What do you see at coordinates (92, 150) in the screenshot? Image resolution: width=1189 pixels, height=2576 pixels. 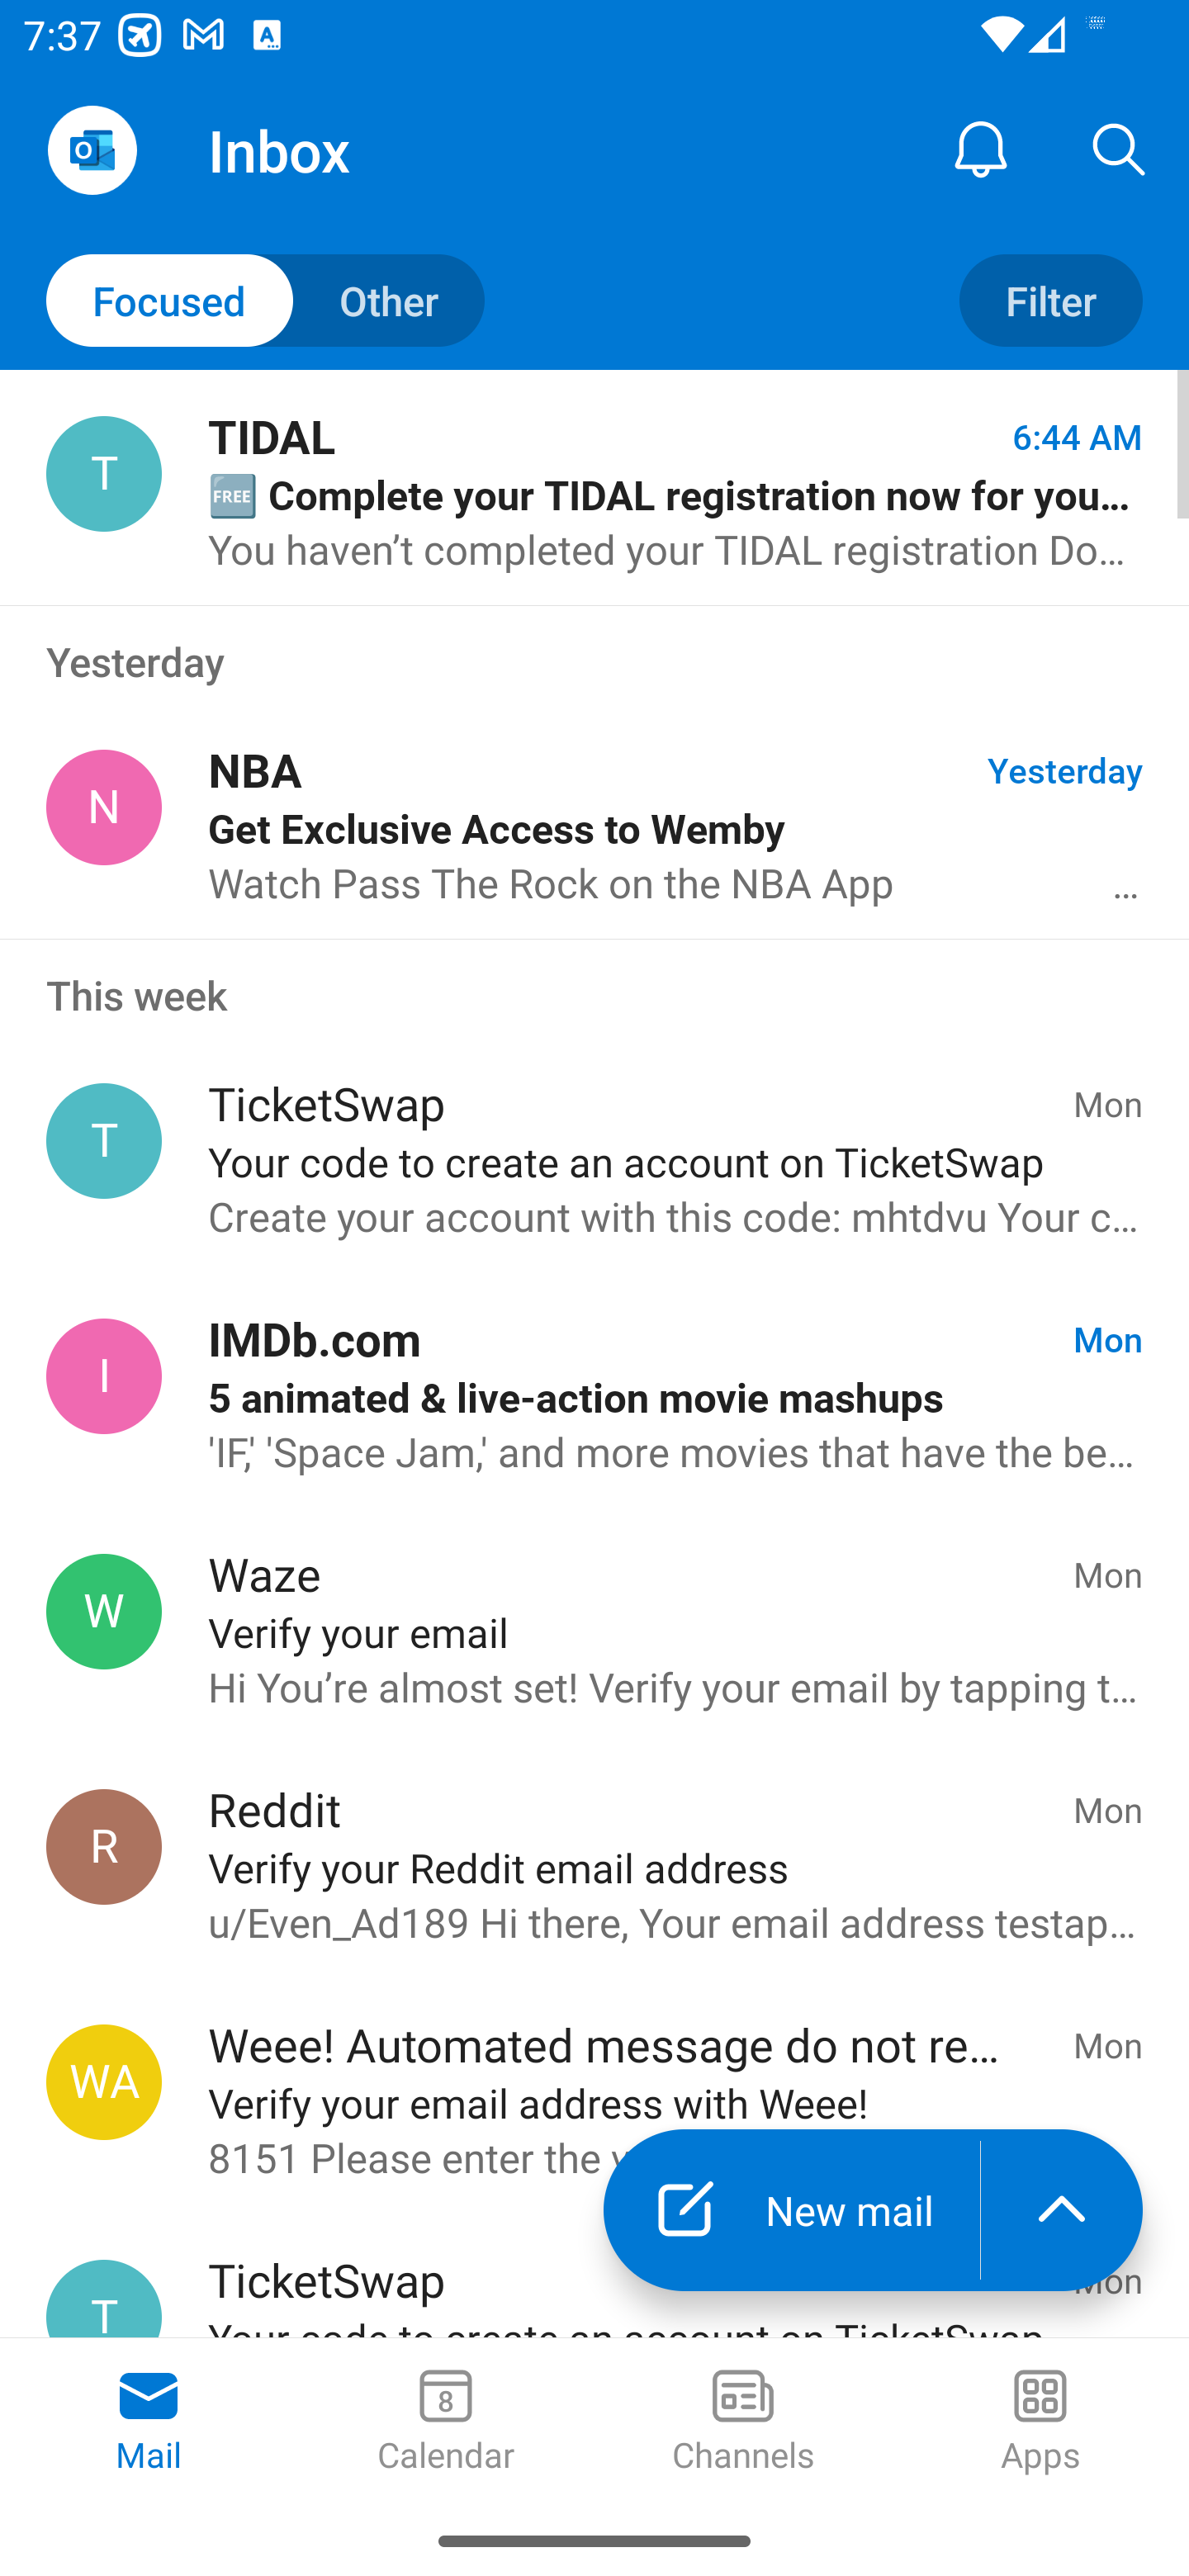 I see `Open Navigation Drawer` at bounding box center [92, 150].